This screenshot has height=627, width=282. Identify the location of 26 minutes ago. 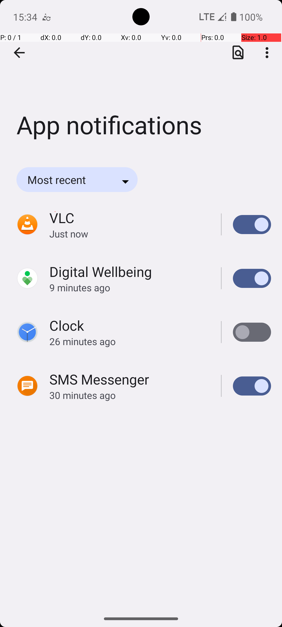
(130, 341).